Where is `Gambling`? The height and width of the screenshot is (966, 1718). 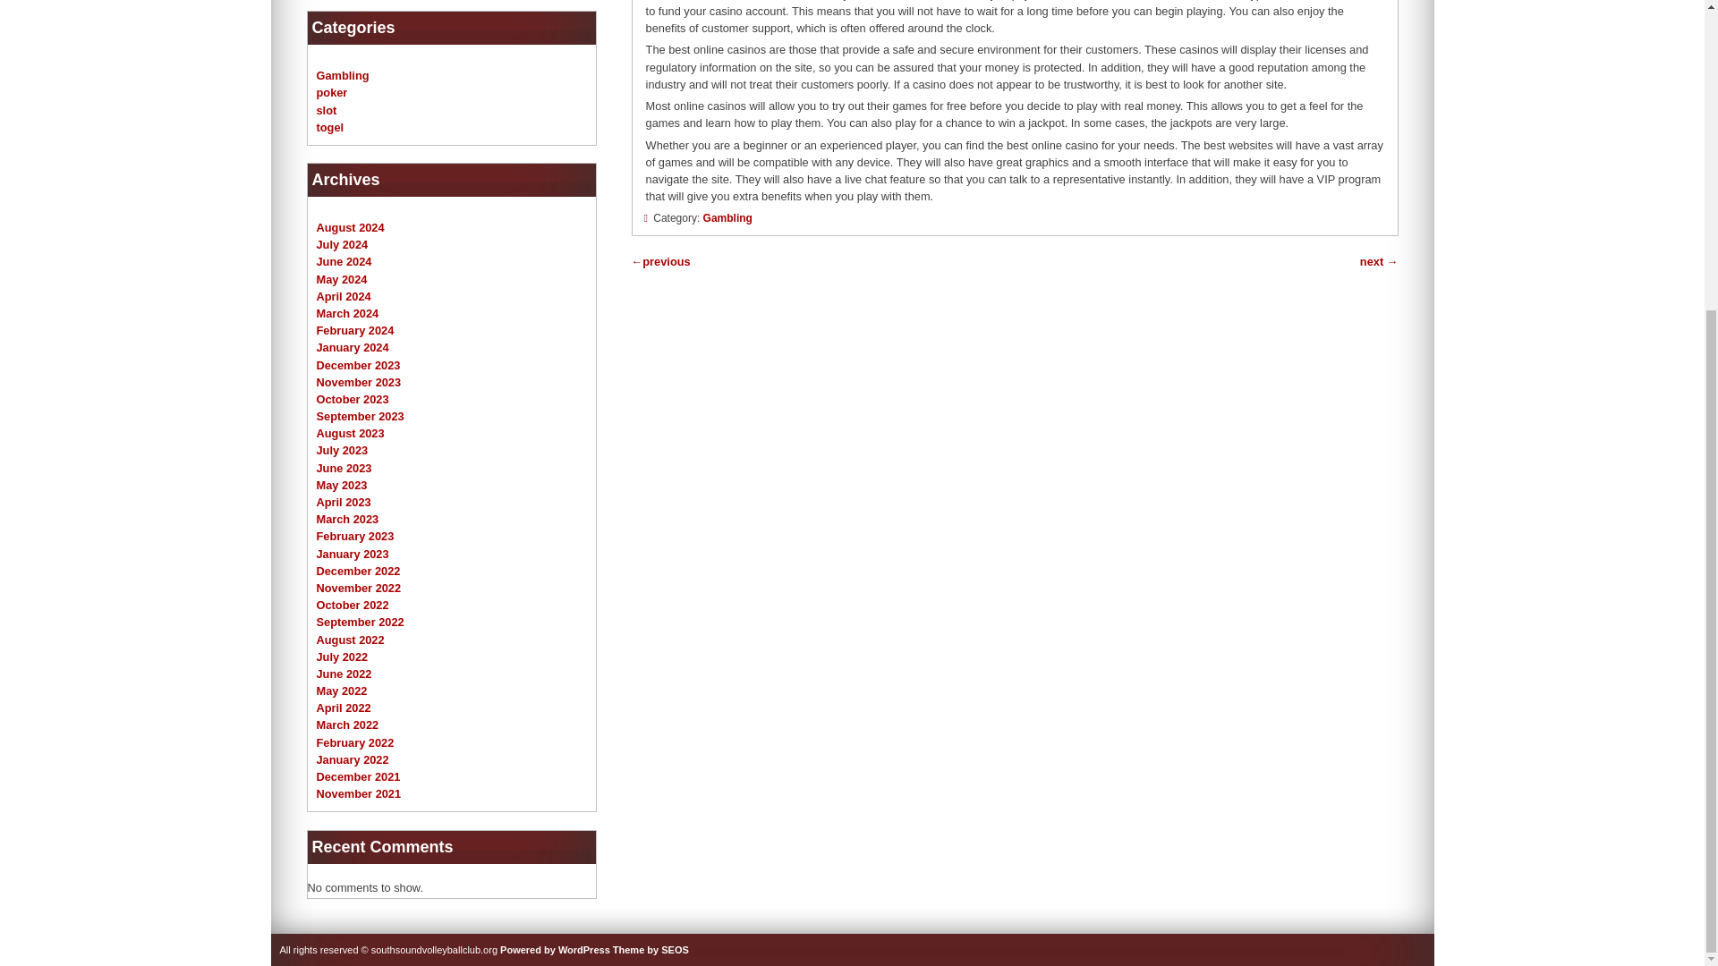
Gambling is located at coordinates (727, 216).